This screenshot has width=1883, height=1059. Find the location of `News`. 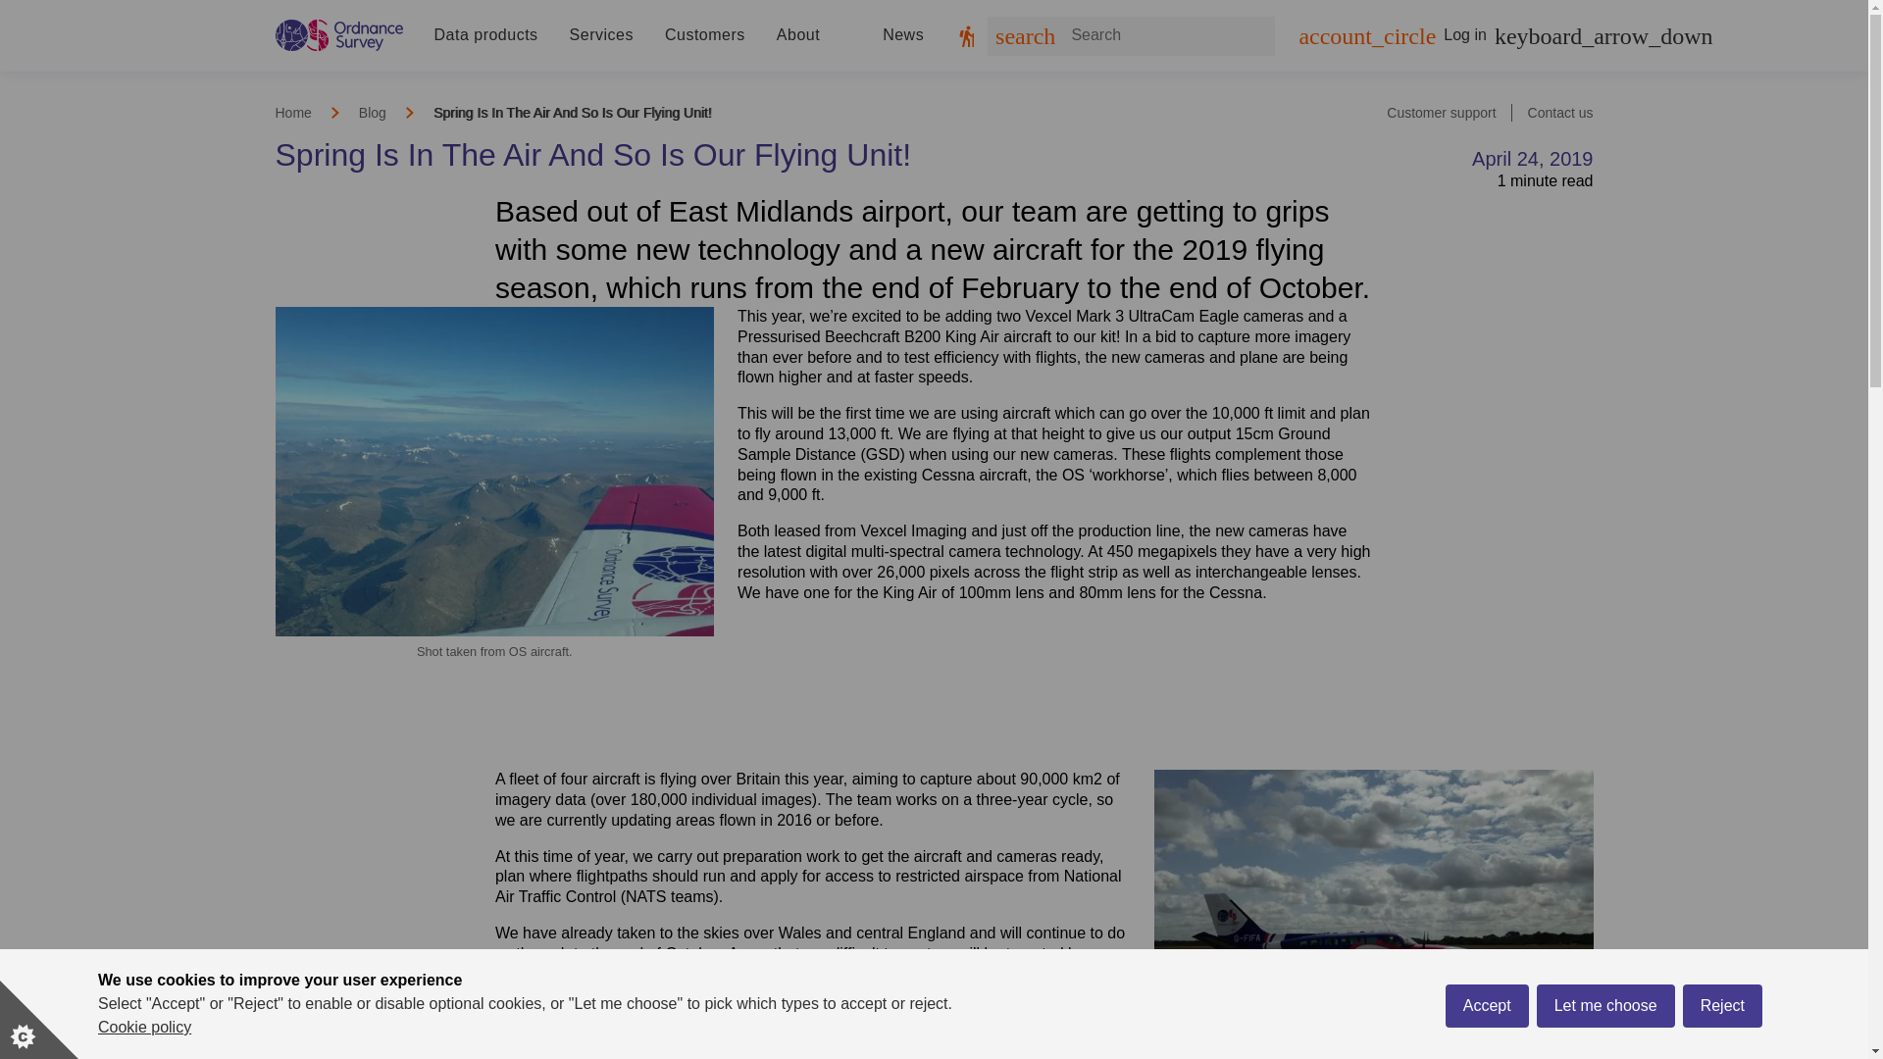

News is located at coordinates (902, 35).